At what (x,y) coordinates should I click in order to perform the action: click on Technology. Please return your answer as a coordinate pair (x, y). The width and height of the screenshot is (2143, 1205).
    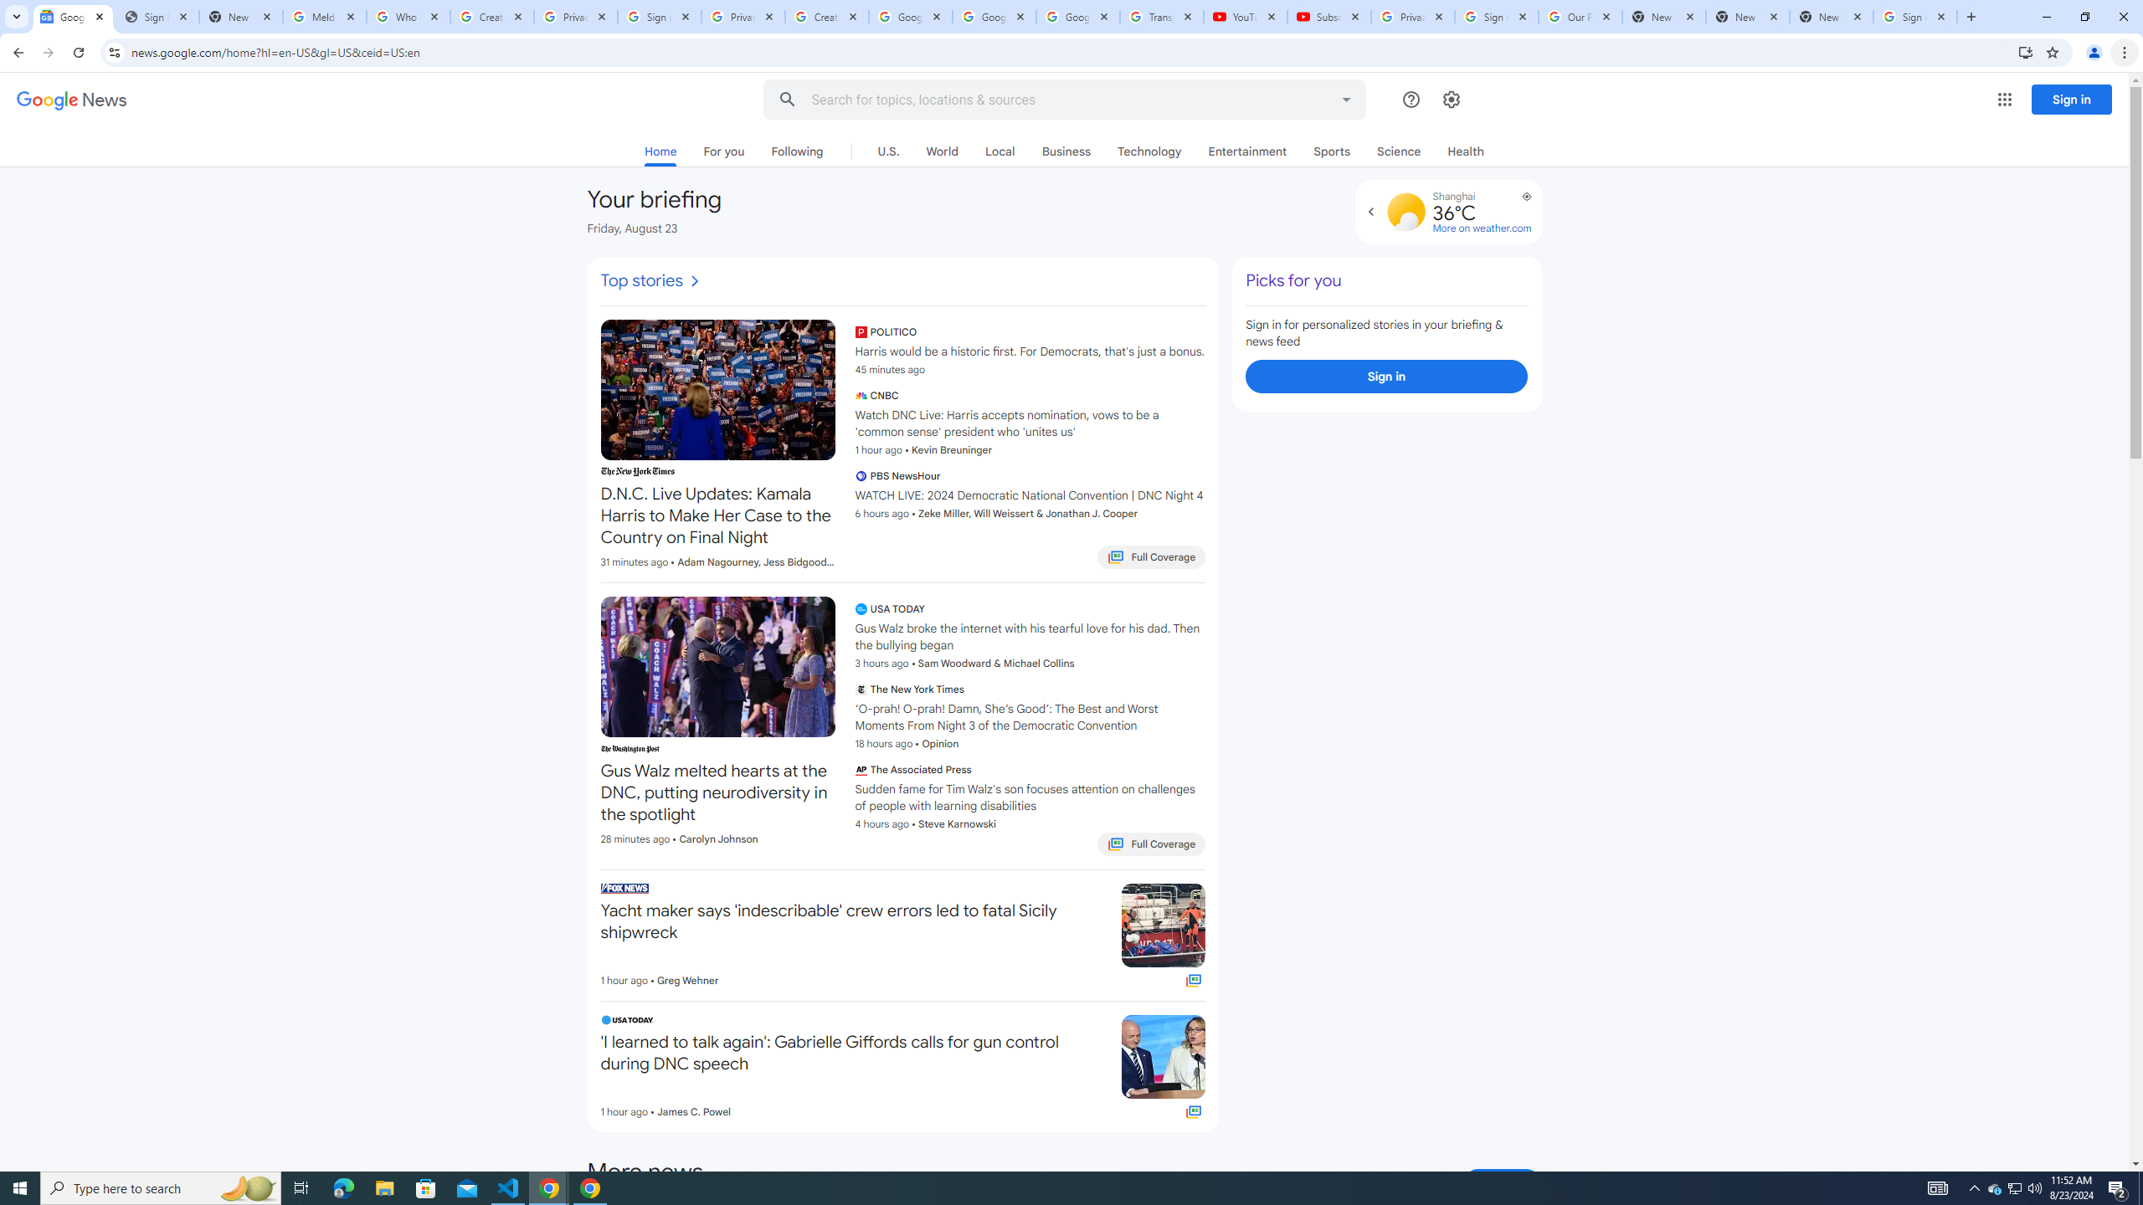
    Looking at the image, I should click on (1149, 151).